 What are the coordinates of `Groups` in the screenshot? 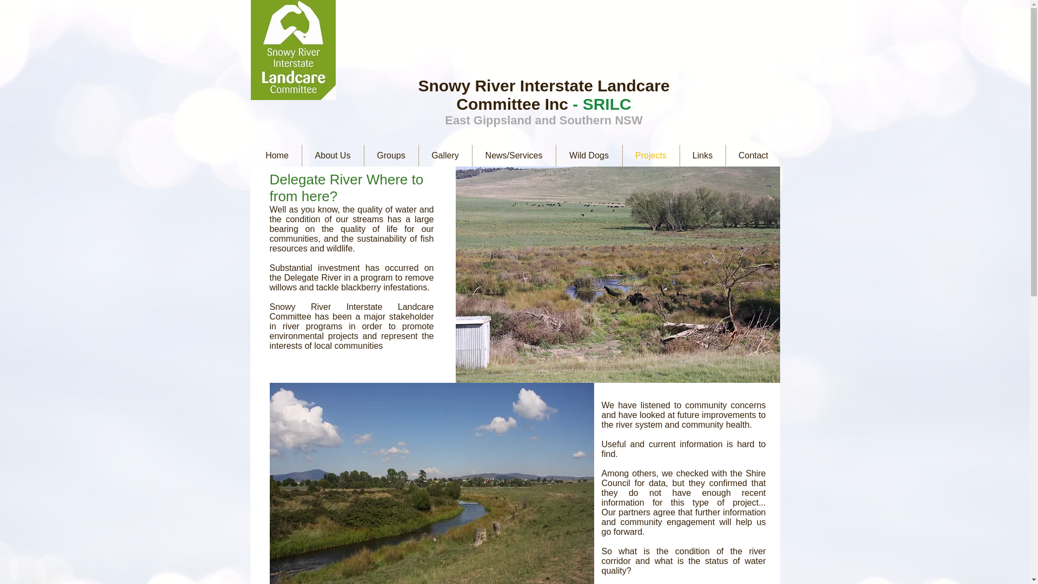 It's located at (391, 155).